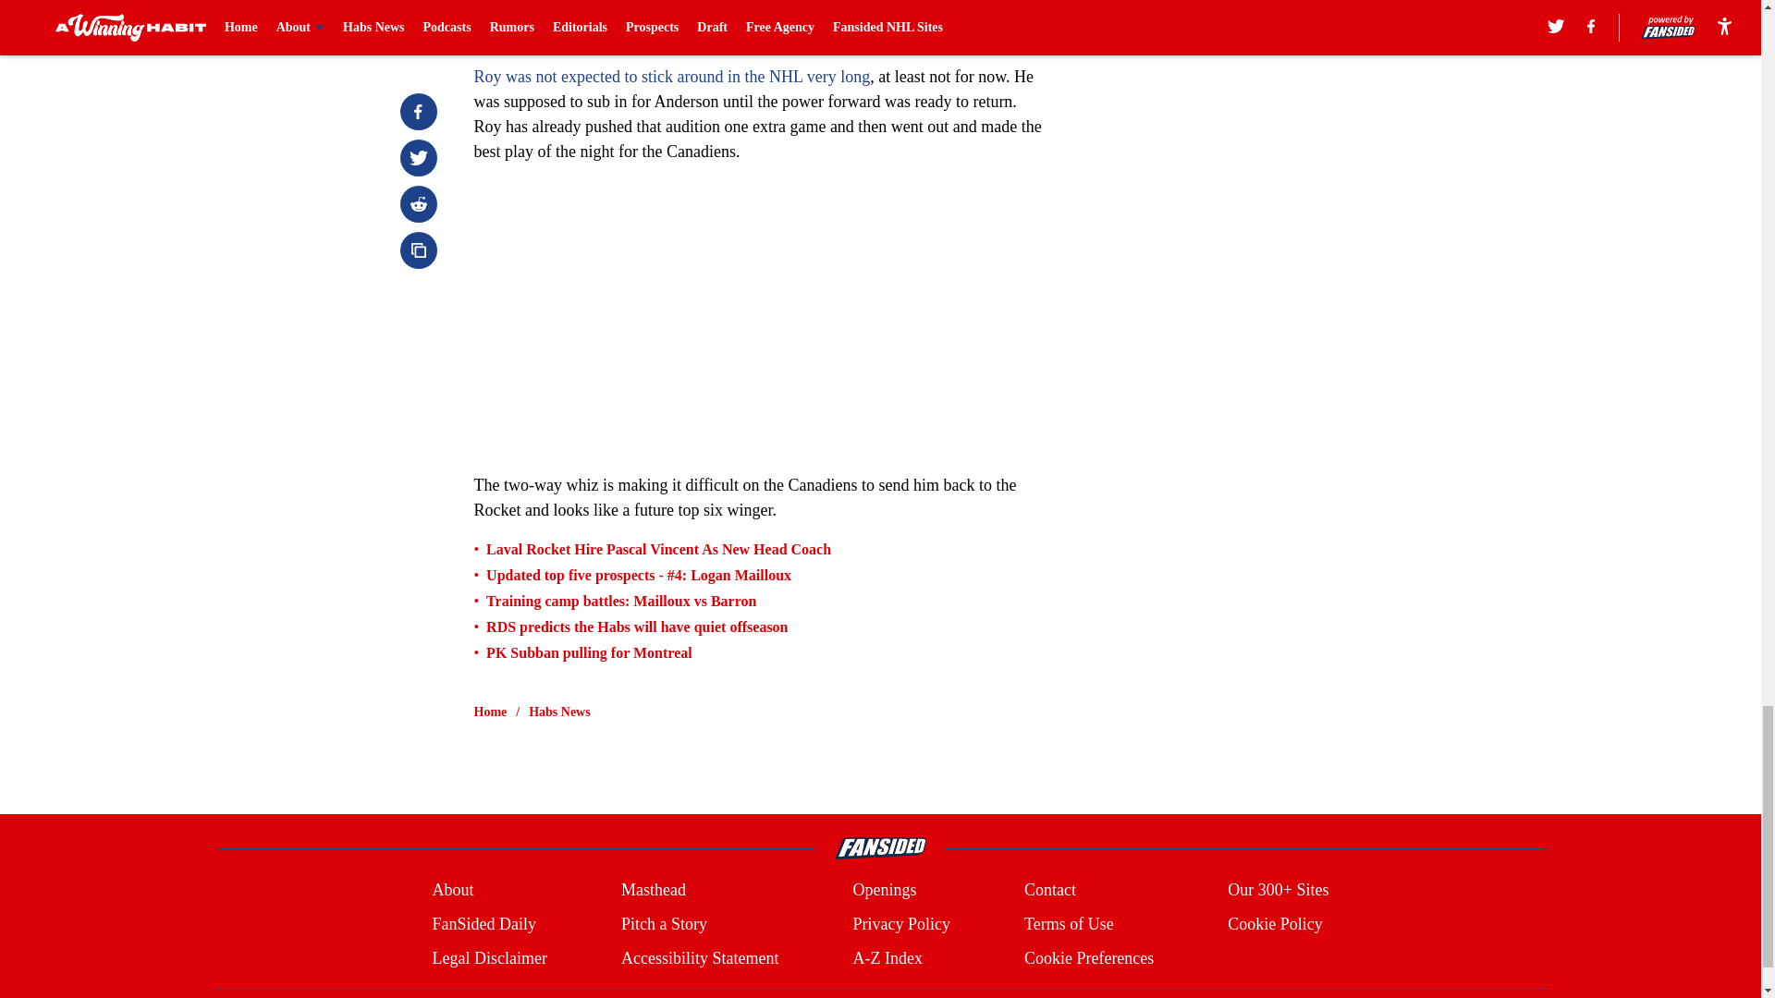 The height and width of the screenshot is (998, 1775). What do you see at coordinates (490, 712) in the screenshot?
I see `Home` at bounding box center [490, 712].